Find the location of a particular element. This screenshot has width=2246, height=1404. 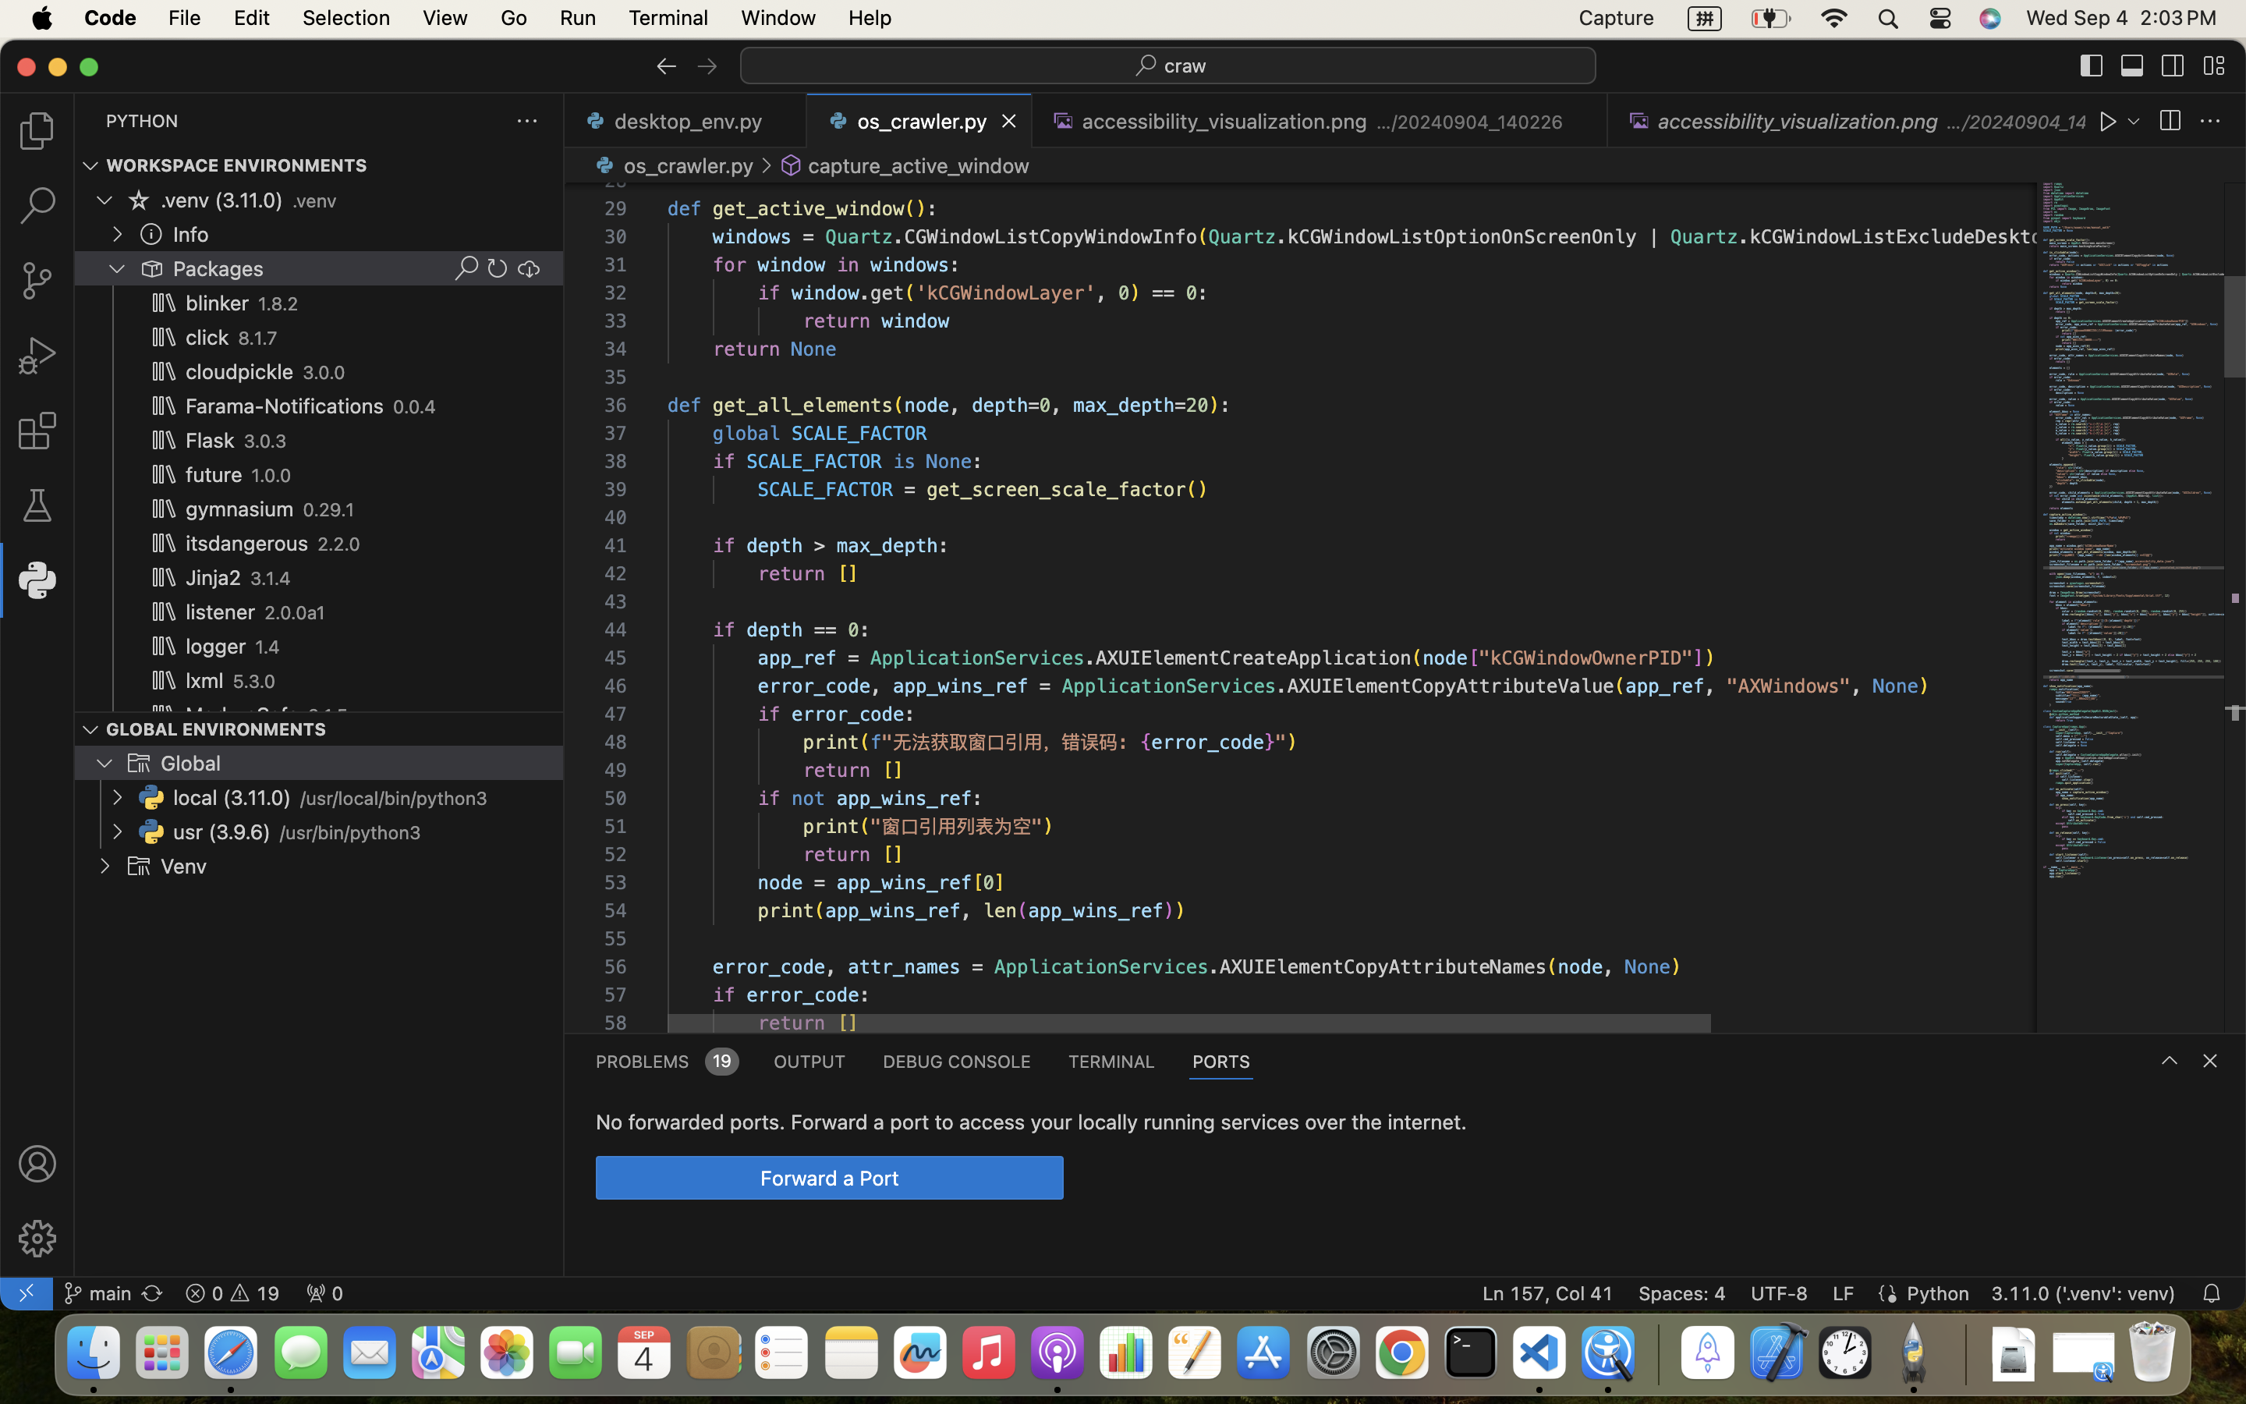

…/20240904_140044 is located at coordinates (2016, 122).